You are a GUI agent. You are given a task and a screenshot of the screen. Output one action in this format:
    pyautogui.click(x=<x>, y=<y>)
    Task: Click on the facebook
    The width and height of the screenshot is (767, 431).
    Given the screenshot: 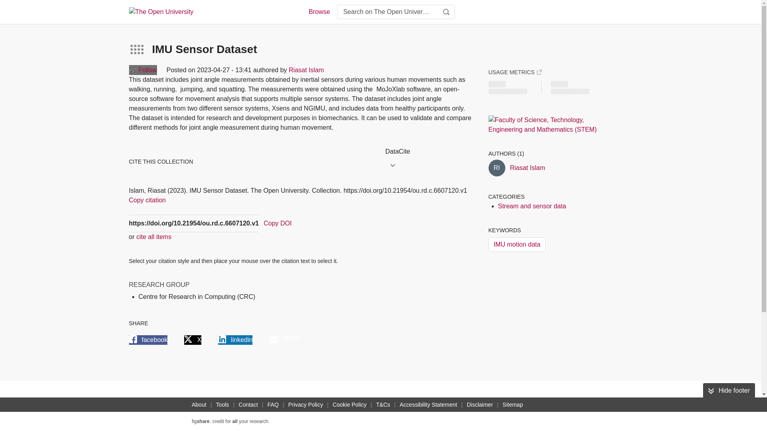 What is the action you would take?
    pyautogui.click(x=148, y=340)
    